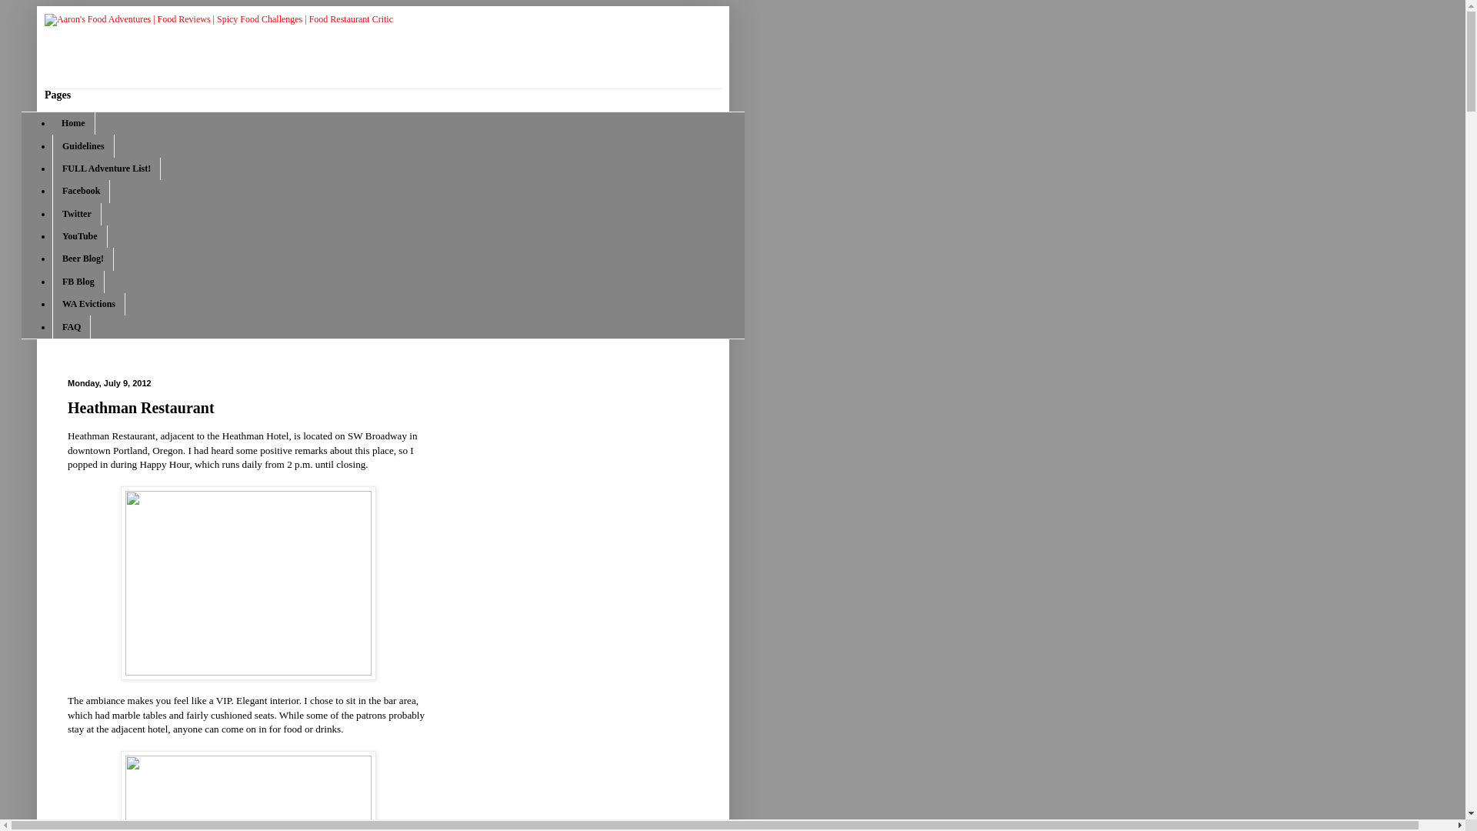 The height and width of the screenshot is (831, 1477). I want to click on Twitter, so click(77, 214).